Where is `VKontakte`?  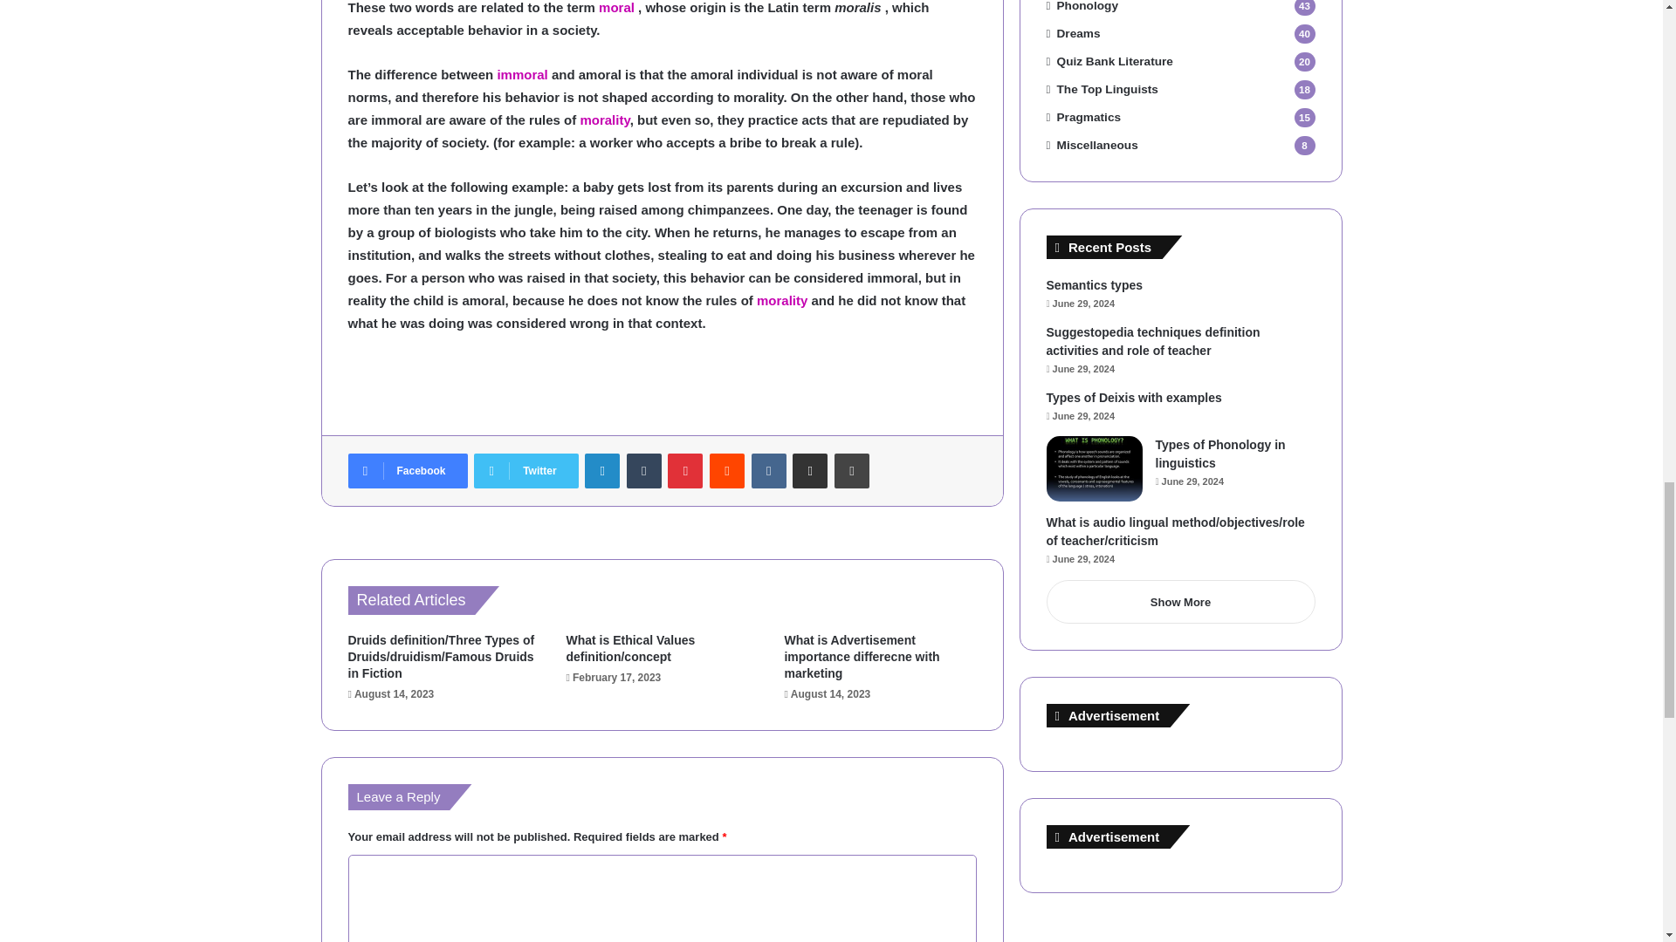 VKontakte is located at coordinates (768, 471).